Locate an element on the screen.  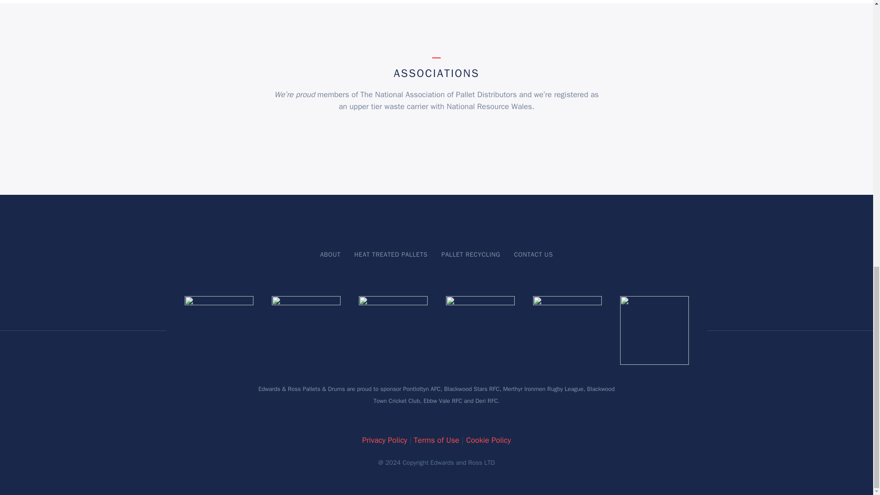
CONTACT US is located at coordinates (533, 254).